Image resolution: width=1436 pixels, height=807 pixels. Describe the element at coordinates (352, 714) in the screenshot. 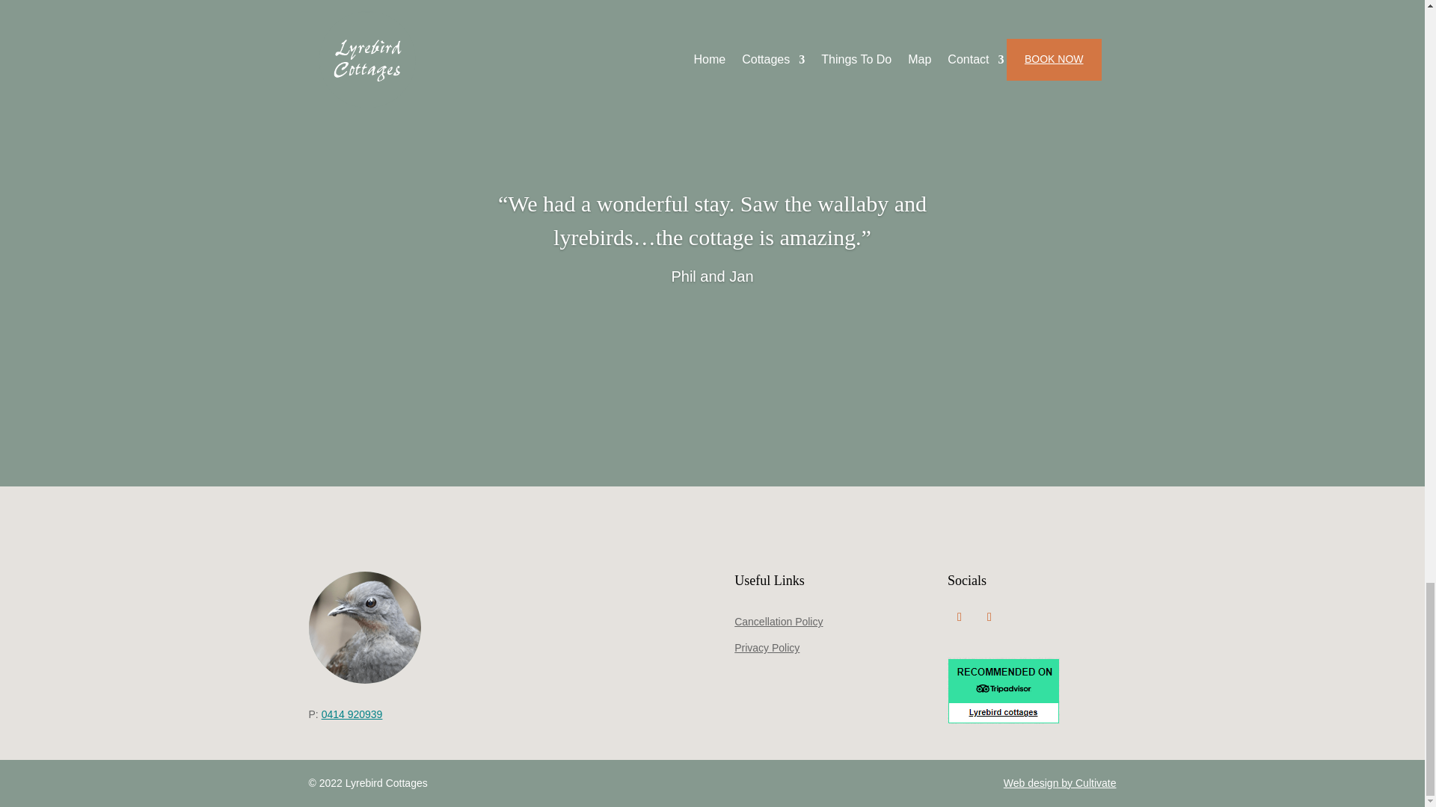

I see `0414 920939` at that location.